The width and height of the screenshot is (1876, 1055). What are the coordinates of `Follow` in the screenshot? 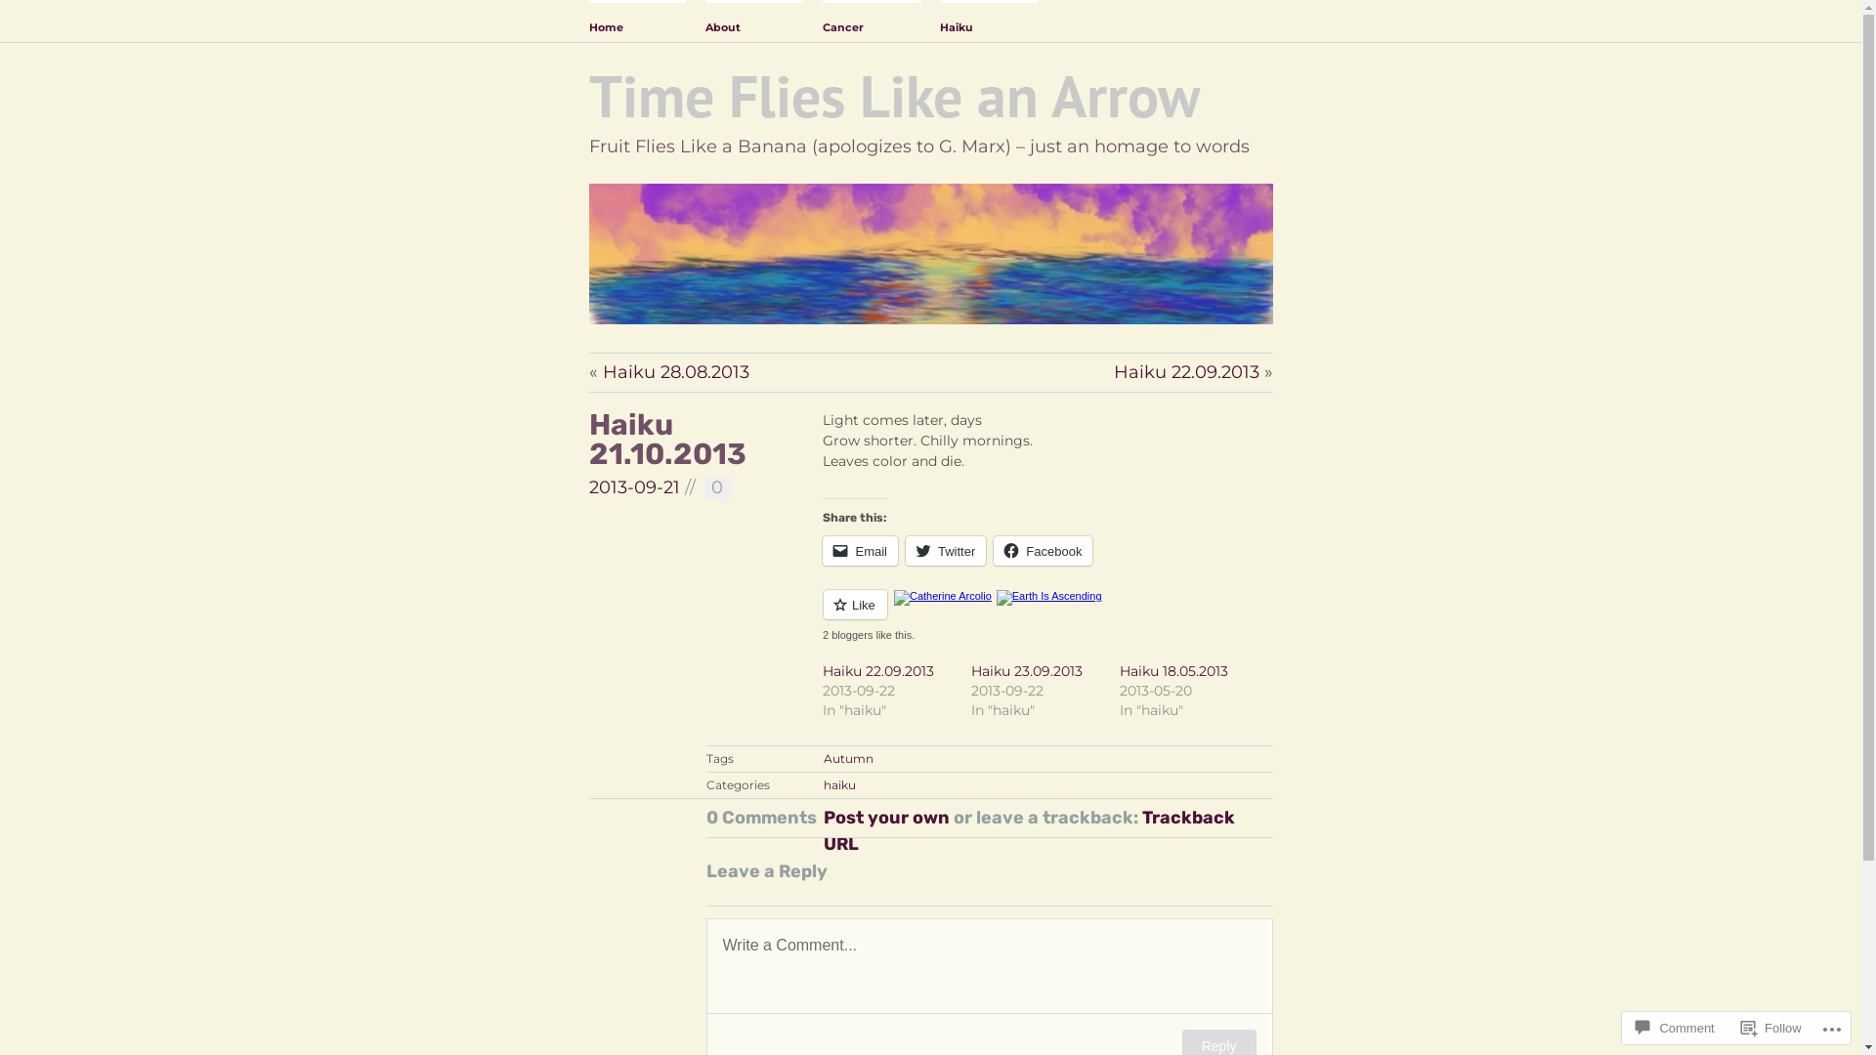 It's located at (1771, 1028).